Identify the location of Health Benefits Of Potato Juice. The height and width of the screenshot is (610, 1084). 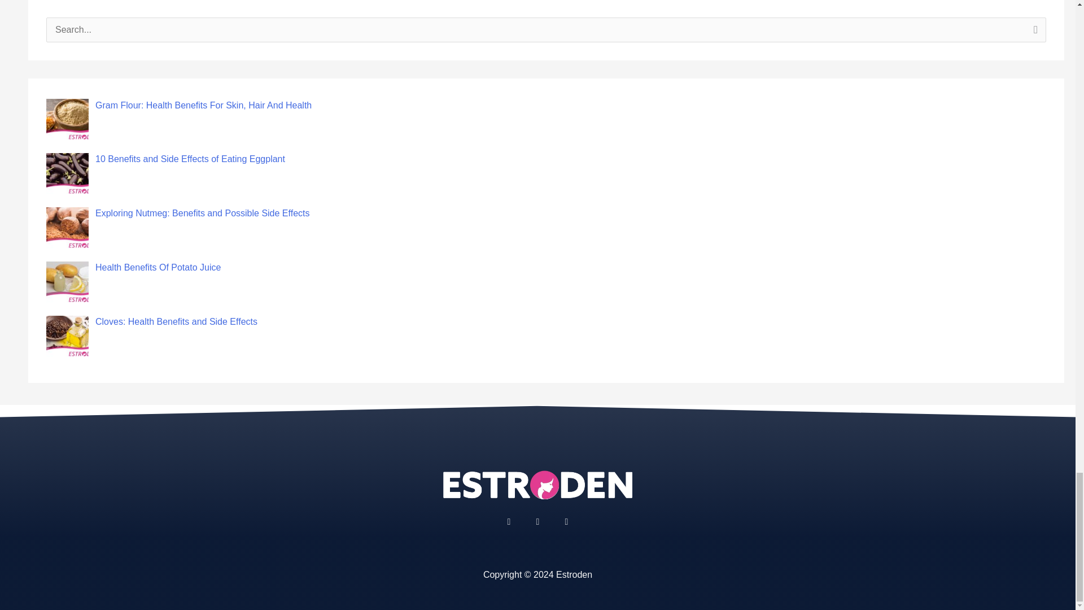
(158, 267).